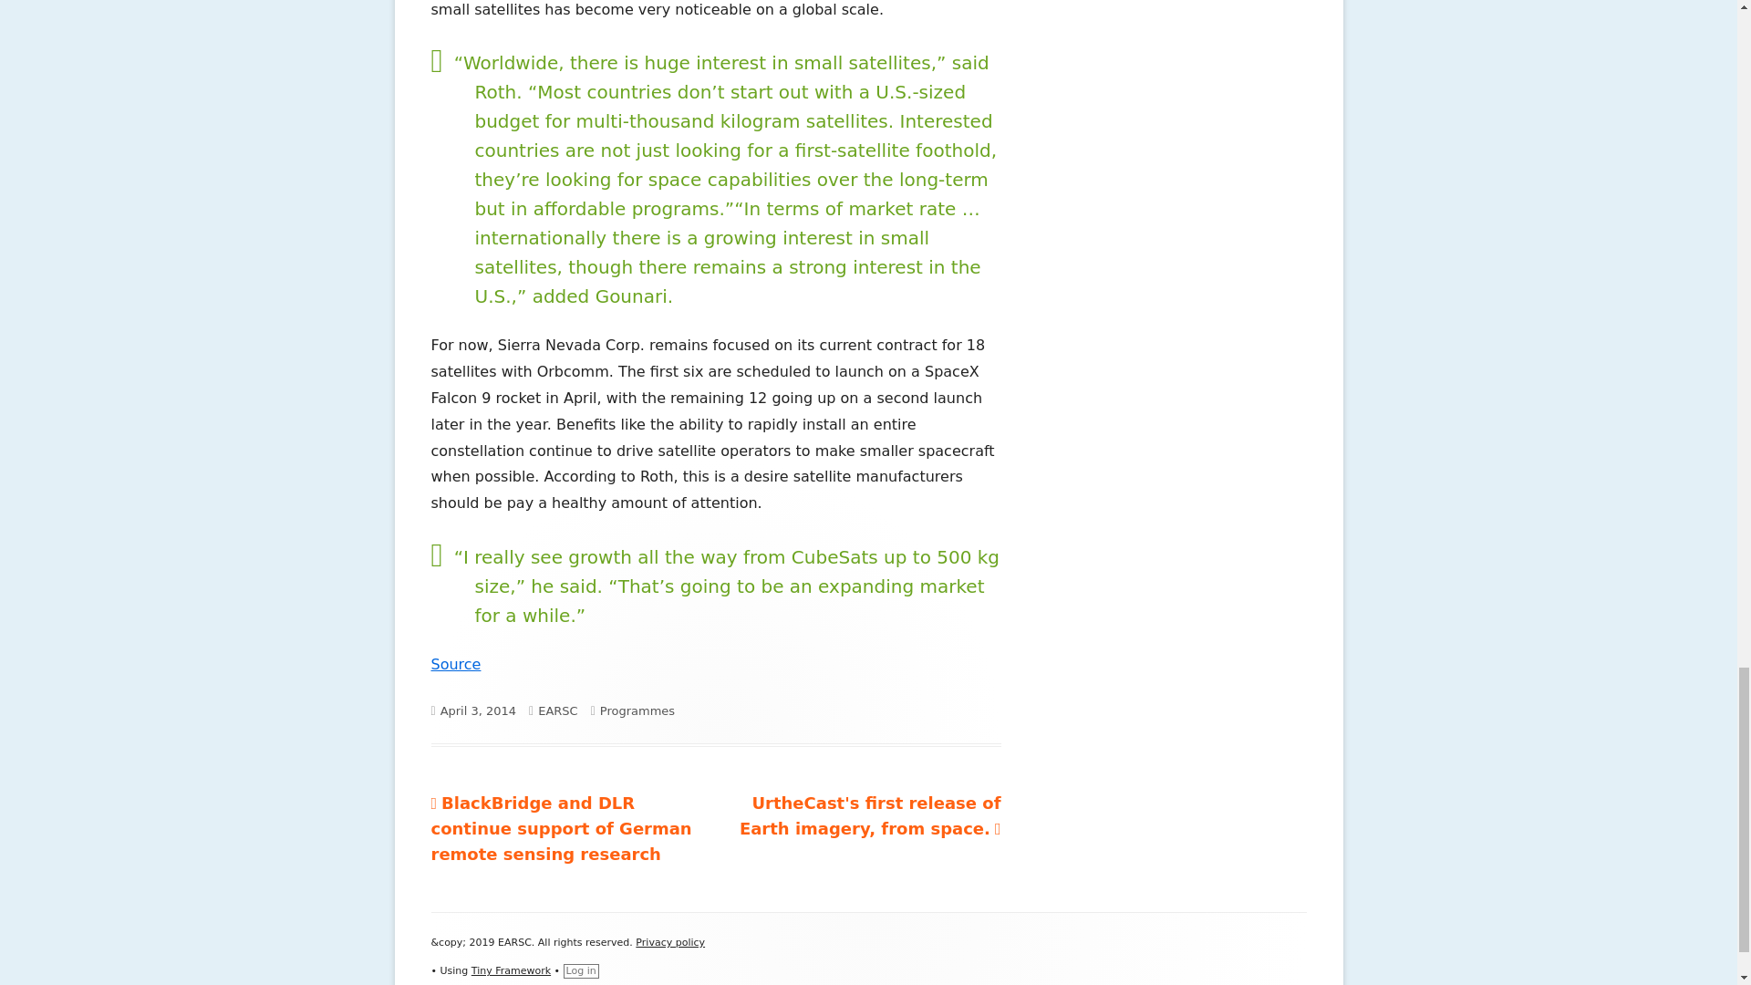 The width and height of the screenshot is (1751, 985). I want to click on Programmes, so click(637, 711).